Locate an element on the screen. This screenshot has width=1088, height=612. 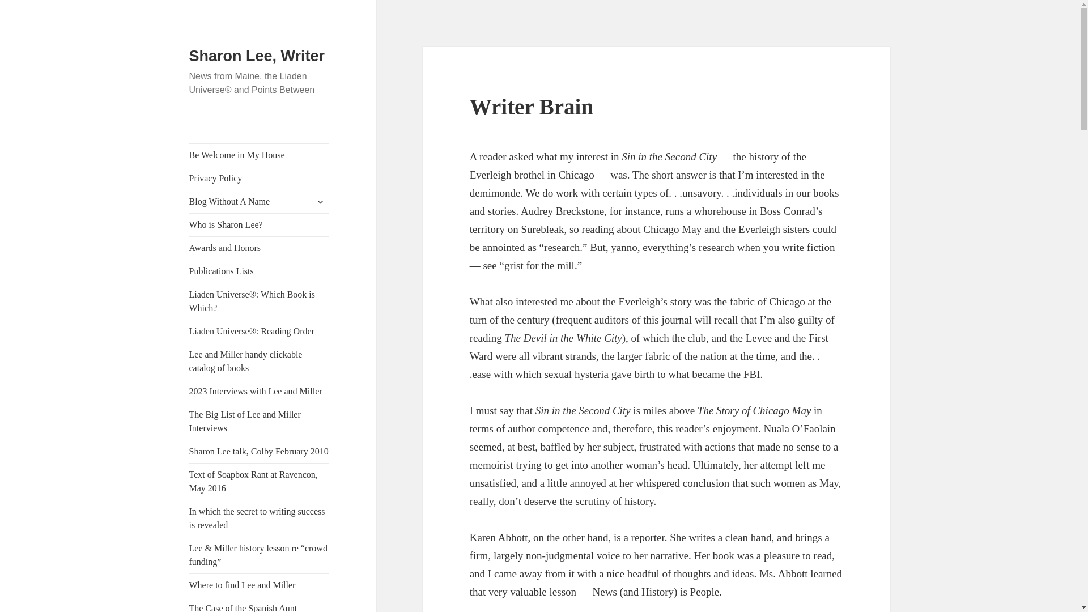
The Case of the Spanish Aunt is located at coordinates (260, 605).